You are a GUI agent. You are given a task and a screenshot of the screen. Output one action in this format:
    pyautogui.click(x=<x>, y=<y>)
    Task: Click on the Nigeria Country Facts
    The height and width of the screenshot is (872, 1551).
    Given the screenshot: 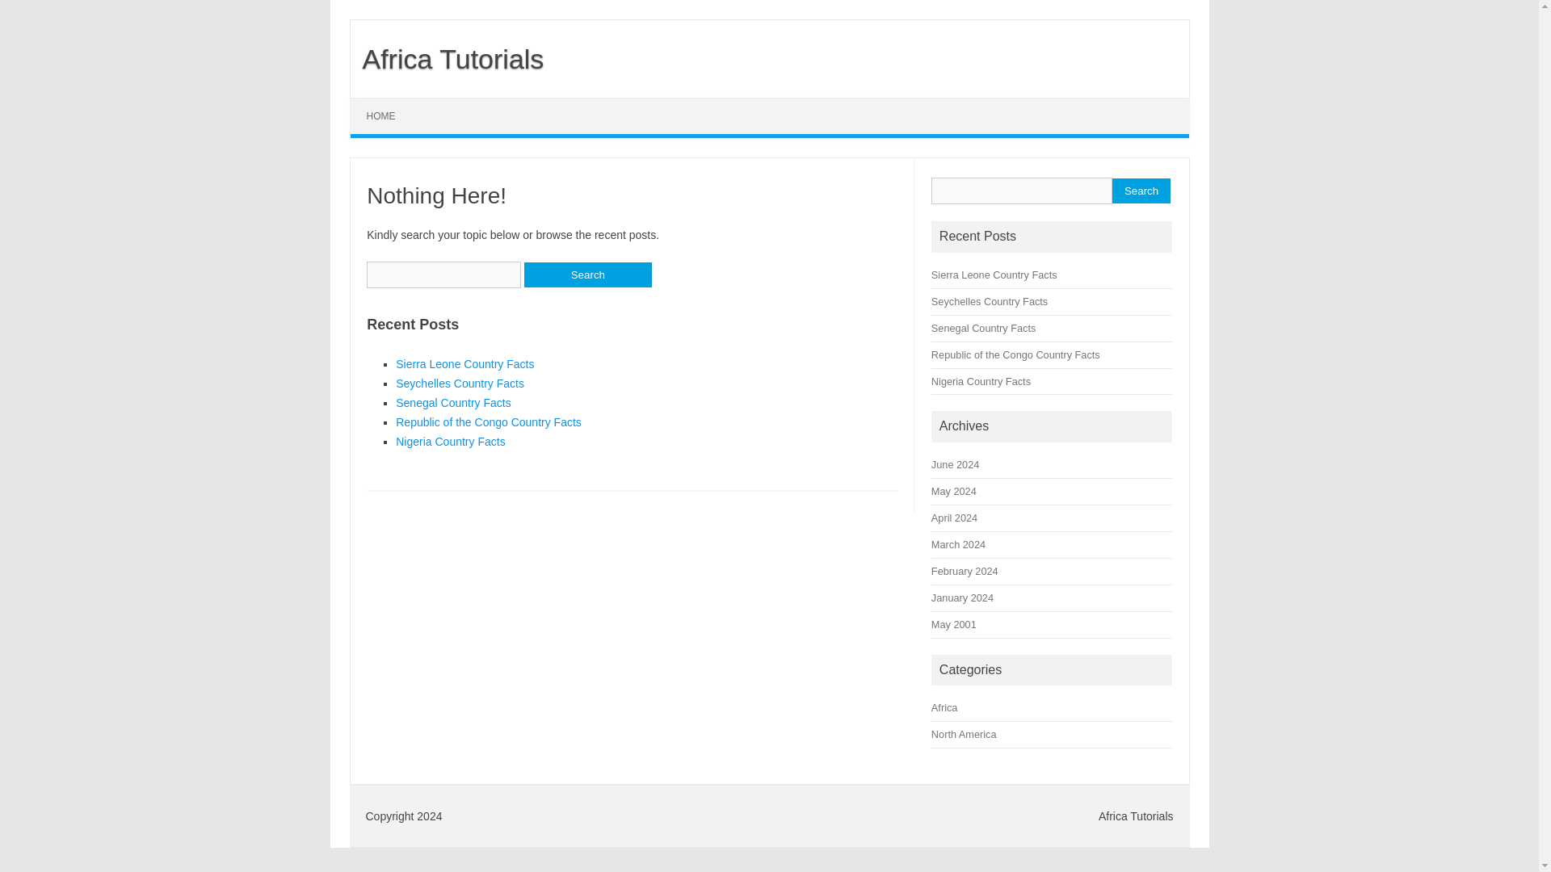 What is the action you would take?
    pyautogui.click(x=981, y=381)
    